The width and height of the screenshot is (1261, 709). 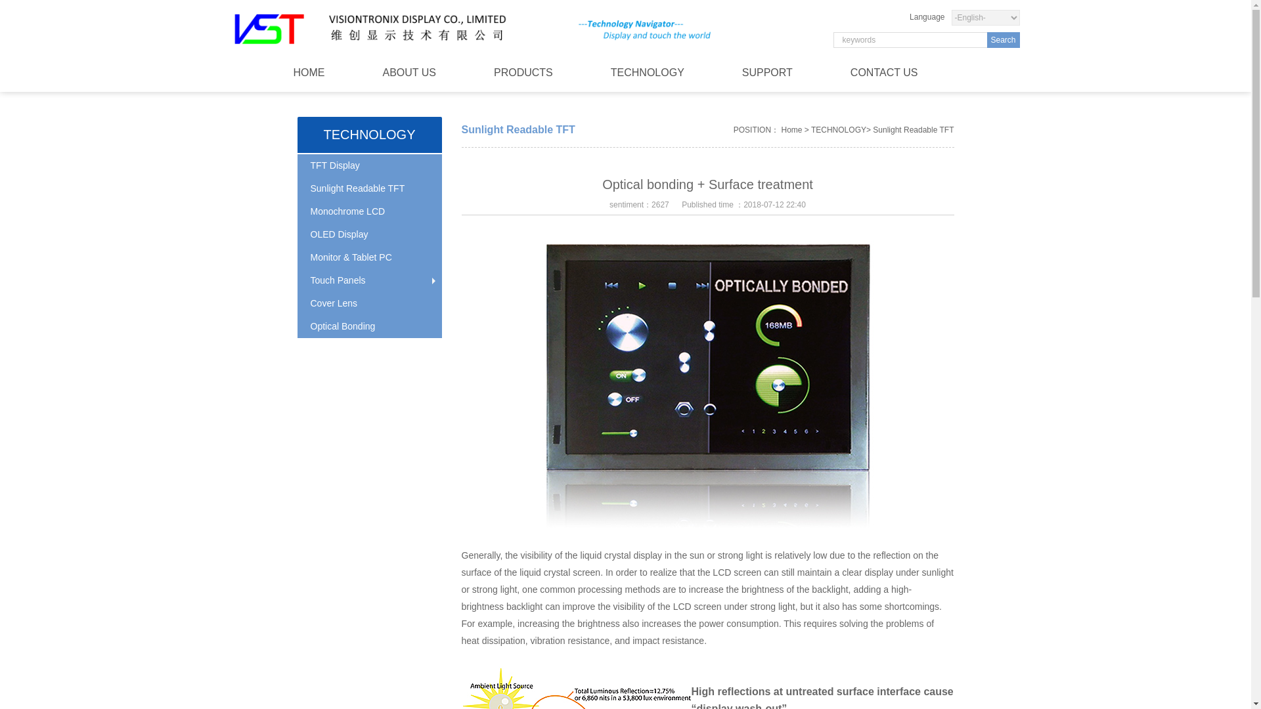 I want to click on SUPPORT, so click(x=767, y=72).